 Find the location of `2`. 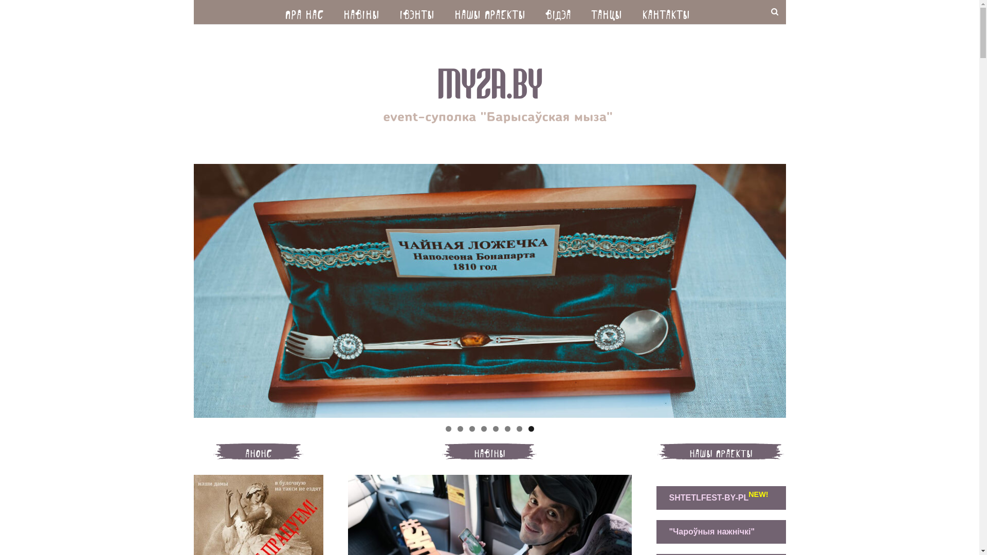

2 is located at coordinates (461, 429).